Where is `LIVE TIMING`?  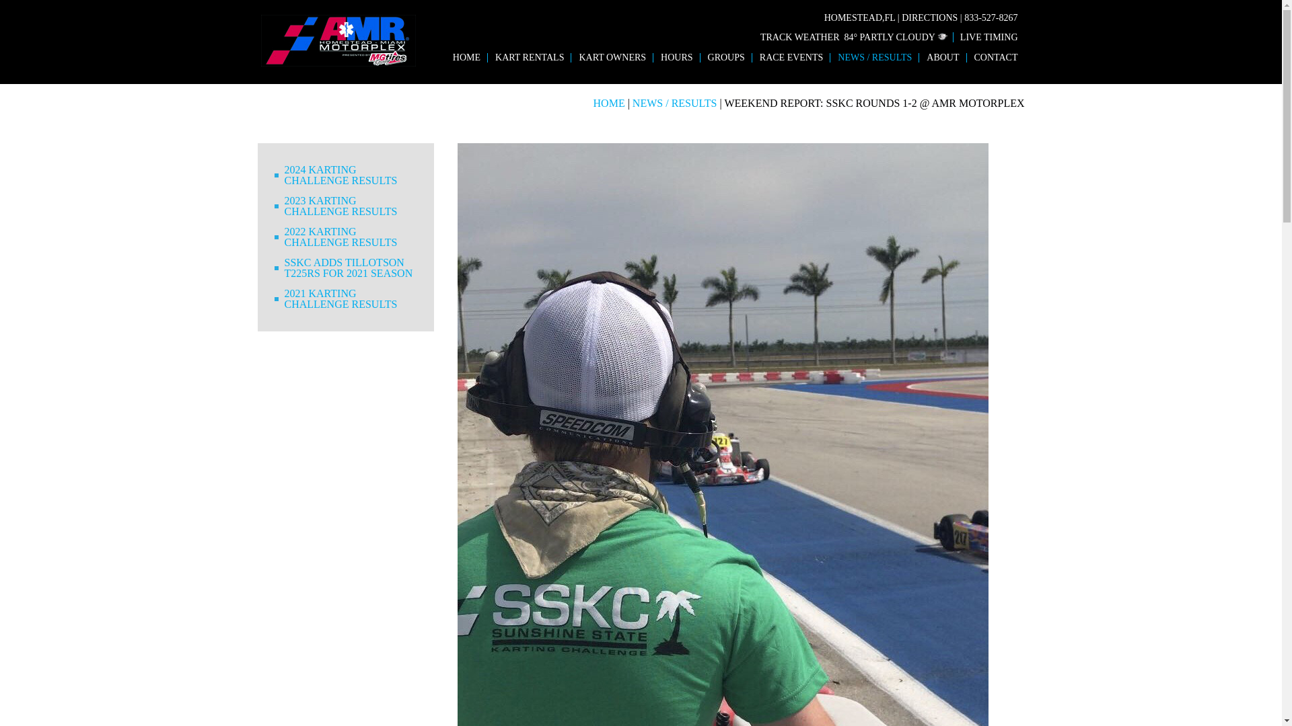 LIVE TIMING is located at coordinates (985, 36).